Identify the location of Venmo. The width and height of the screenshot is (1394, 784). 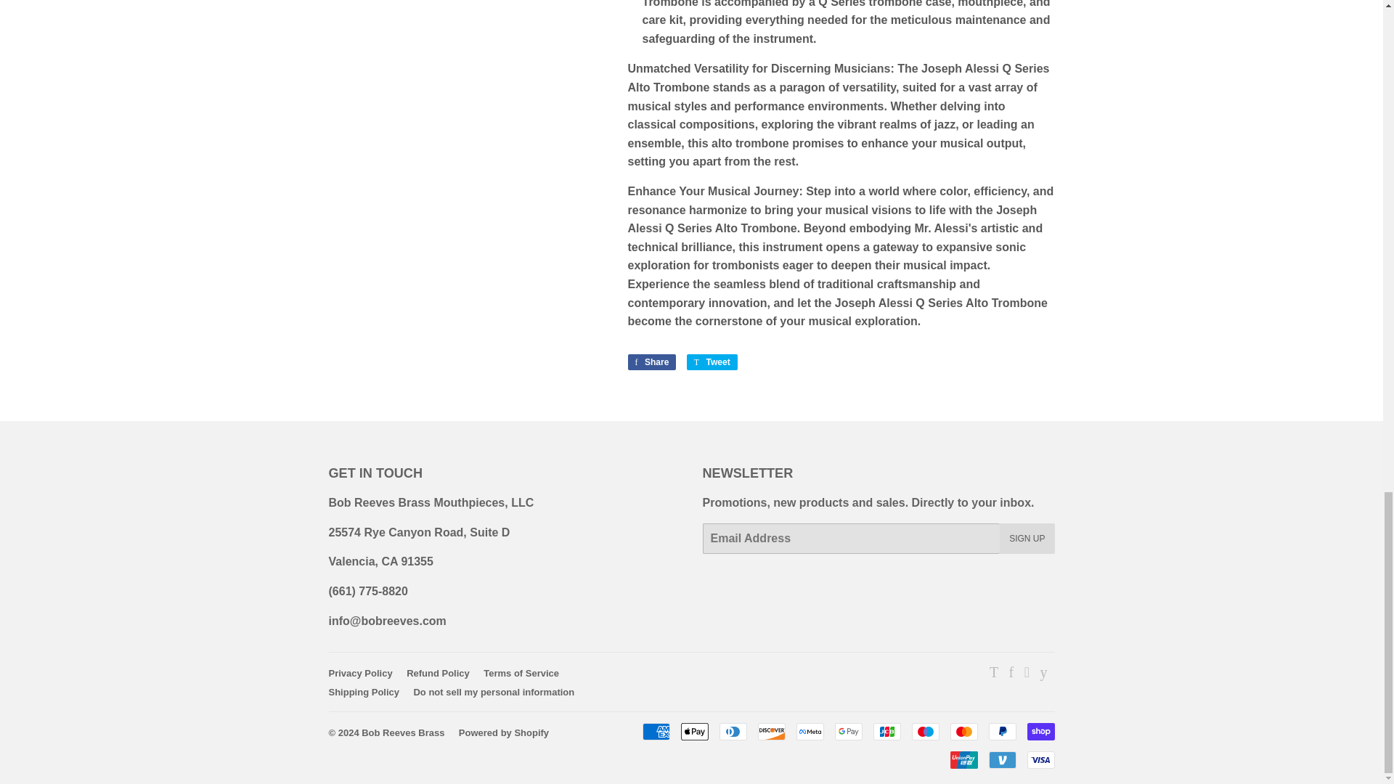
(1002, 759).